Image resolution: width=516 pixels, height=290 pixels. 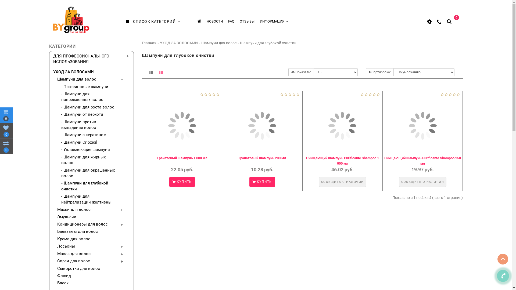 I want to click on FAQ, so click(x=231, y=21).